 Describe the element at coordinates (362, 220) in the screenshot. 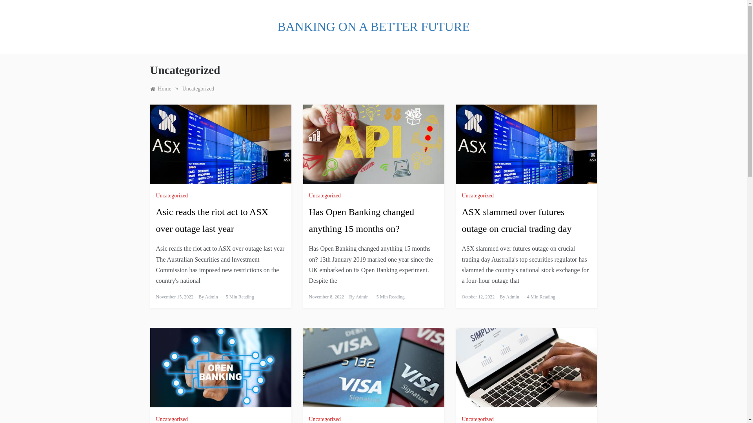

I see `Has Open Banking changed anything 15 months on?` at that location.